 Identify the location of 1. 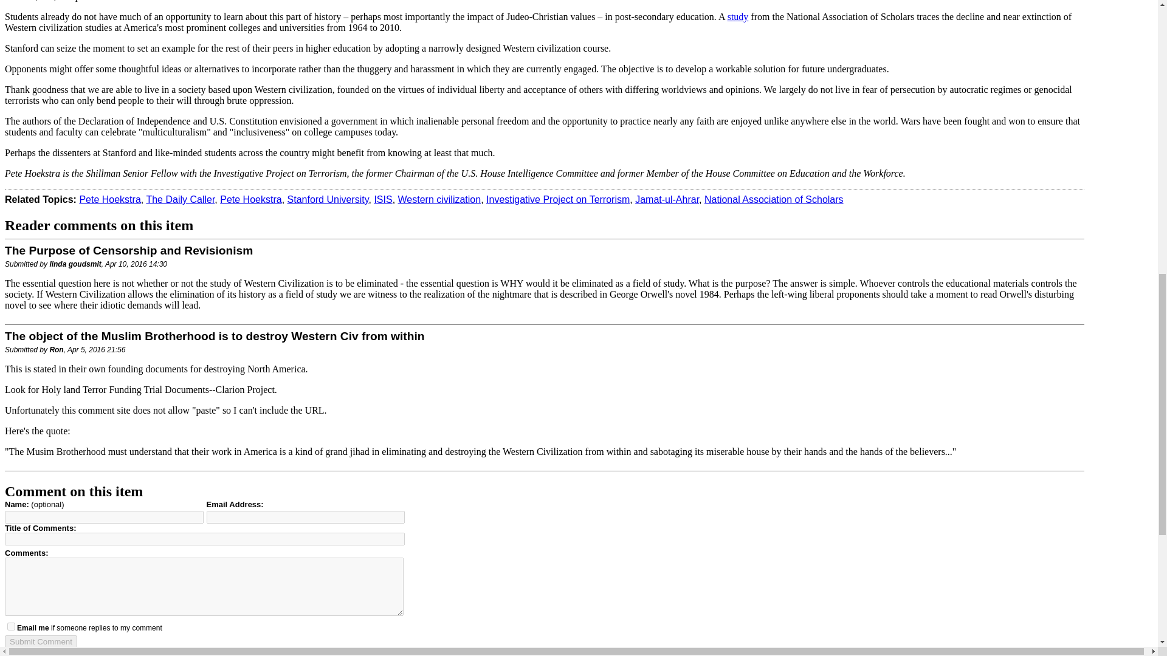
(11, 626).